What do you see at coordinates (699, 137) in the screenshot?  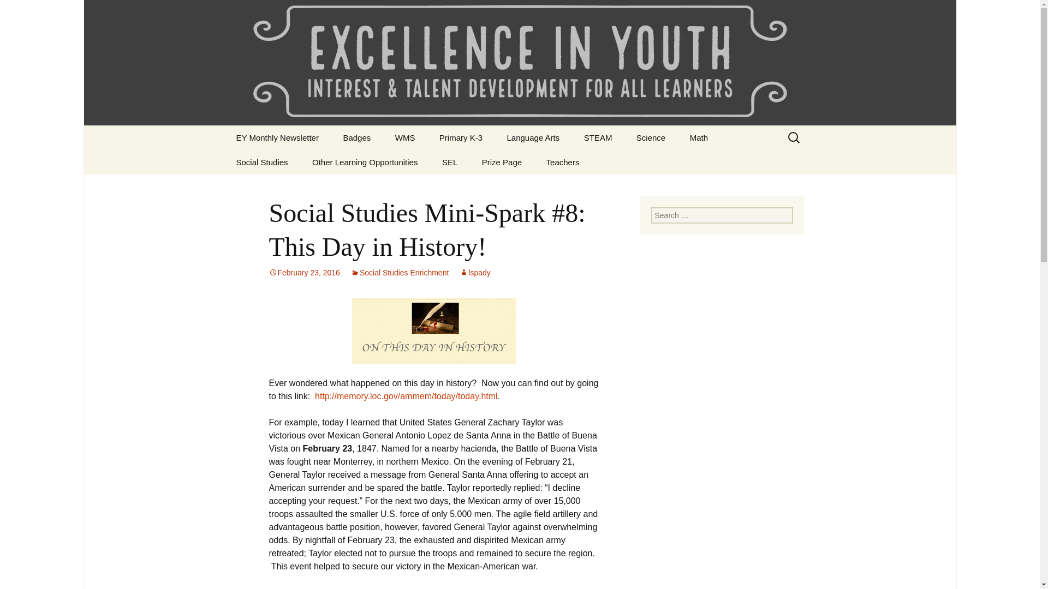 I see `Math` at bounding box center [699, 137].